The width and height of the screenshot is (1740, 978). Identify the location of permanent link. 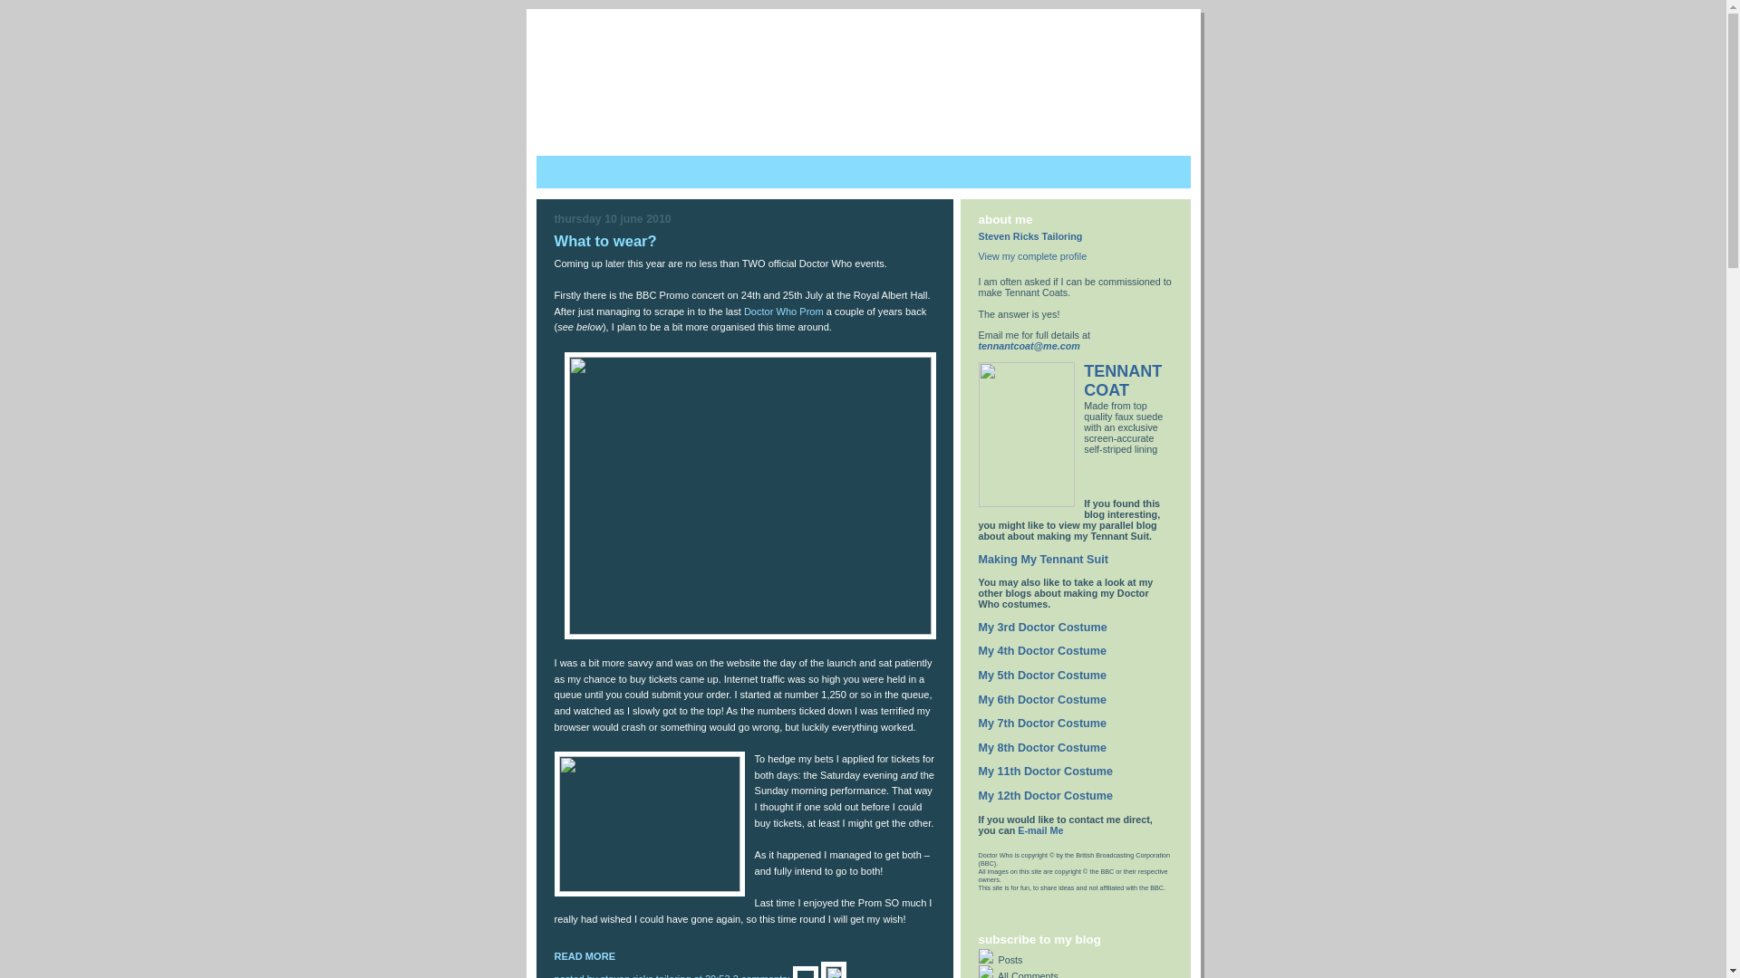
(718, 975).